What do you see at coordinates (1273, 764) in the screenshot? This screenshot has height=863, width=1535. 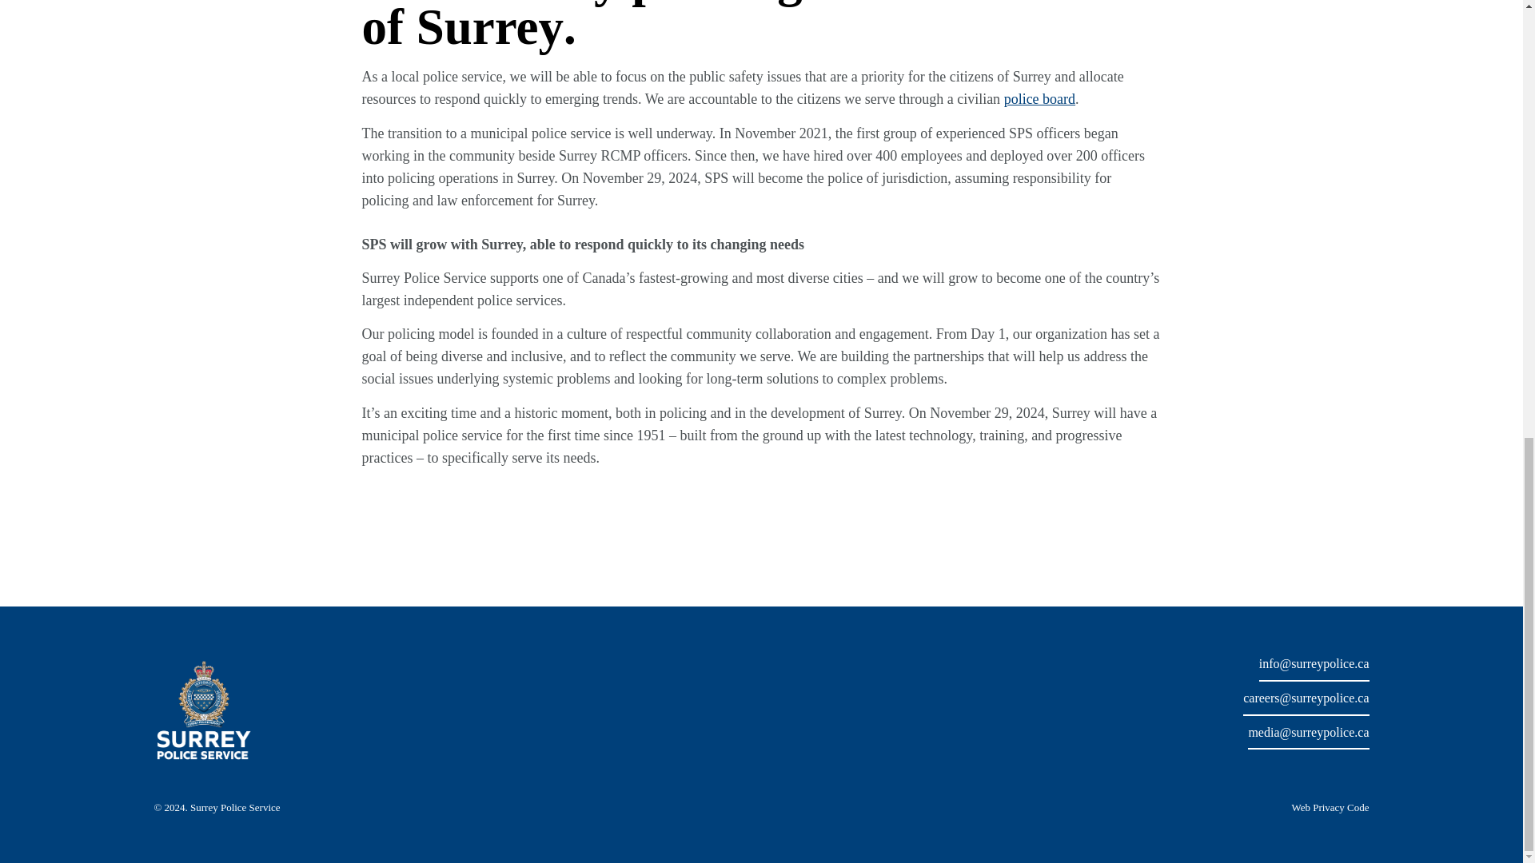 I see `Follow us on Facebook` at bounding box center [1273, 764].